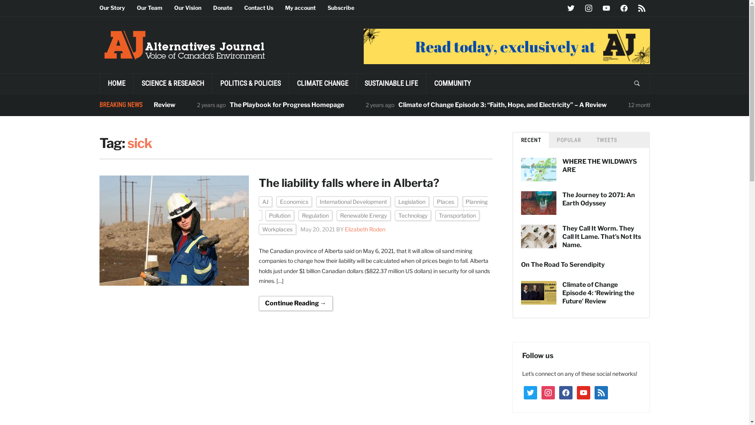 The image size is (755, 425). What do you see at coordinates (601, 392) in the screenshot?
I see `rss` at bounding box center [601, 392].